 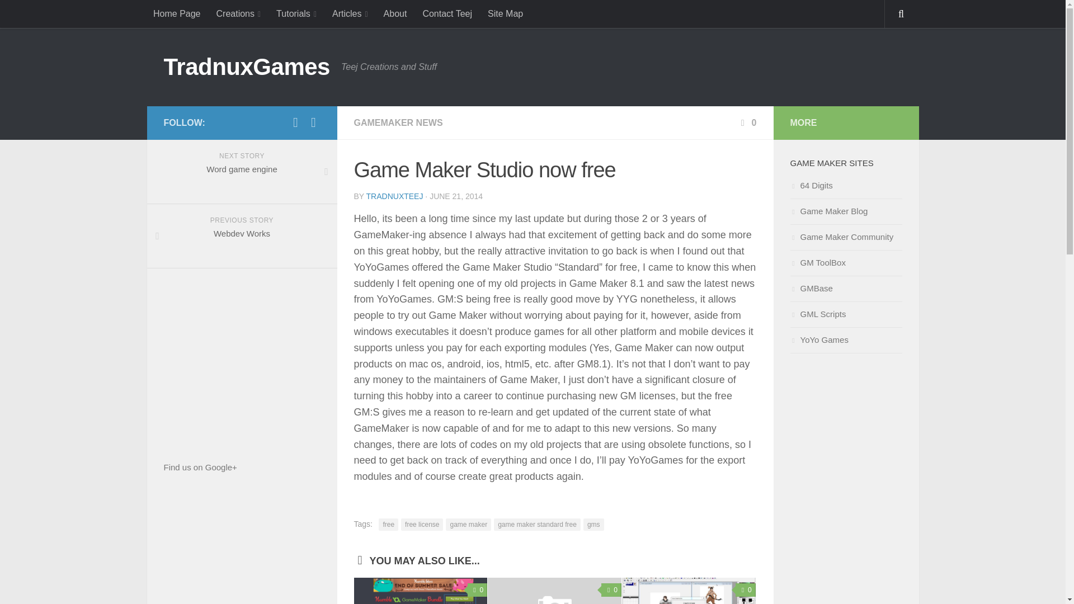 What do you see at coordinates (242, 358) in the screenshot?
I see `Advertisement` at bounding box center [242, 358].